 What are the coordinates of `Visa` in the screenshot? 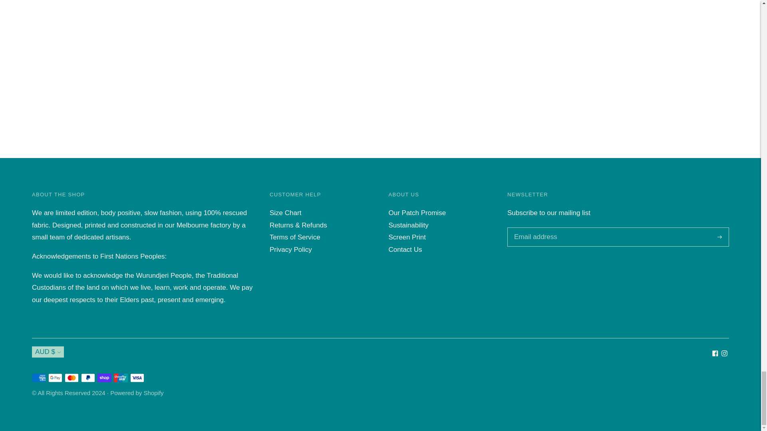 It's located at (137, 378).